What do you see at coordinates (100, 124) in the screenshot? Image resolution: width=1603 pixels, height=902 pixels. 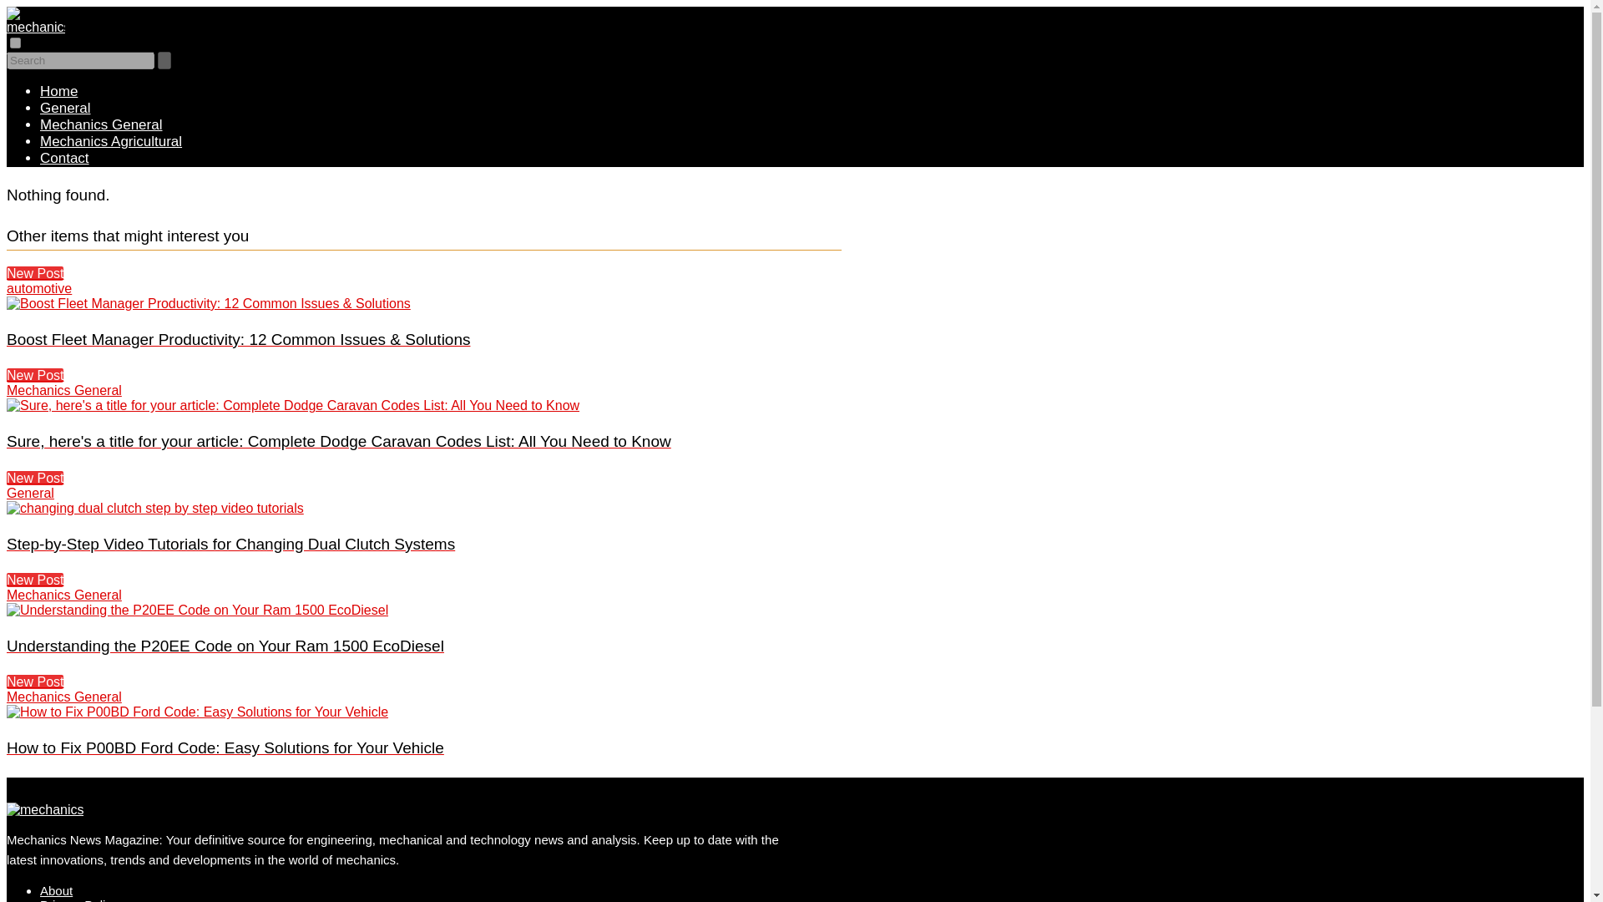 I see `Mechanics General` at bounding box center [100, 124].